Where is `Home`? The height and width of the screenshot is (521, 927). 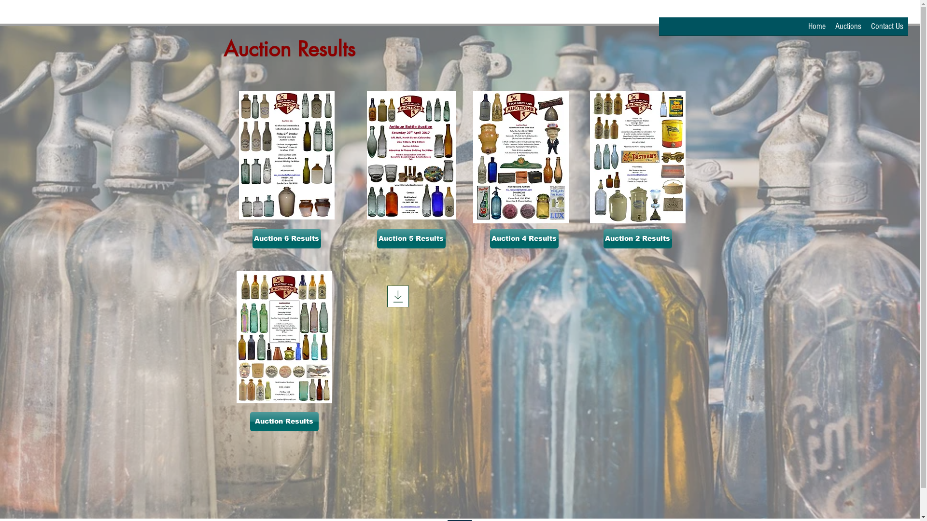 Home is located at coordinates (817, 29).